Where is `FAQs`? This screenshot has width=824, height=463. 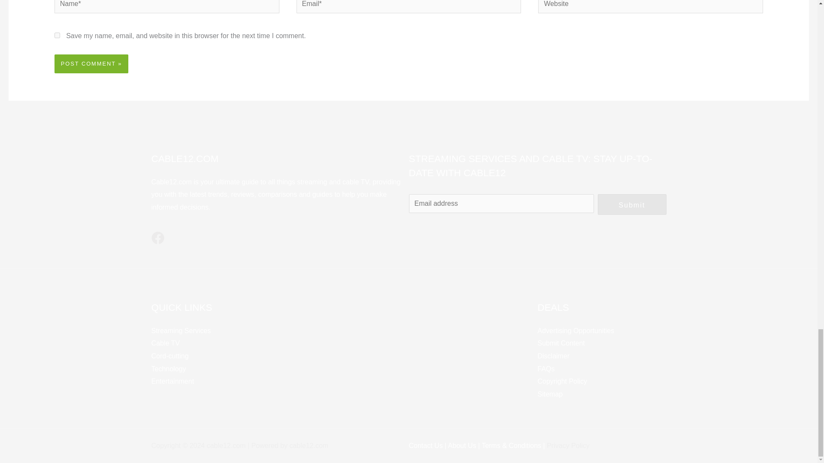
FAQs is located at coordinates (546, 369).